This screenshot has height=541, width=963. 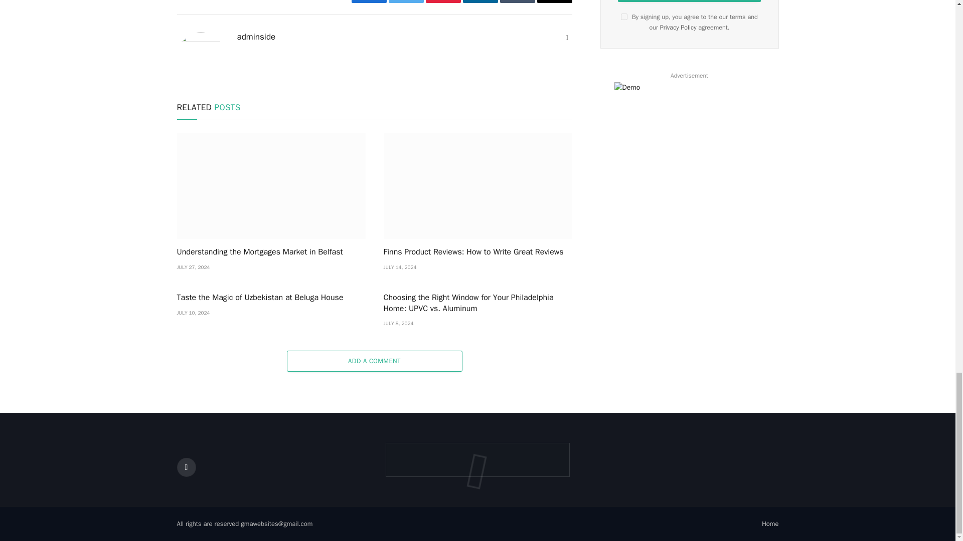 What do you see at coordinates (624, 17) in the screenshot?
I see `on` at bounding box center [624, 17].